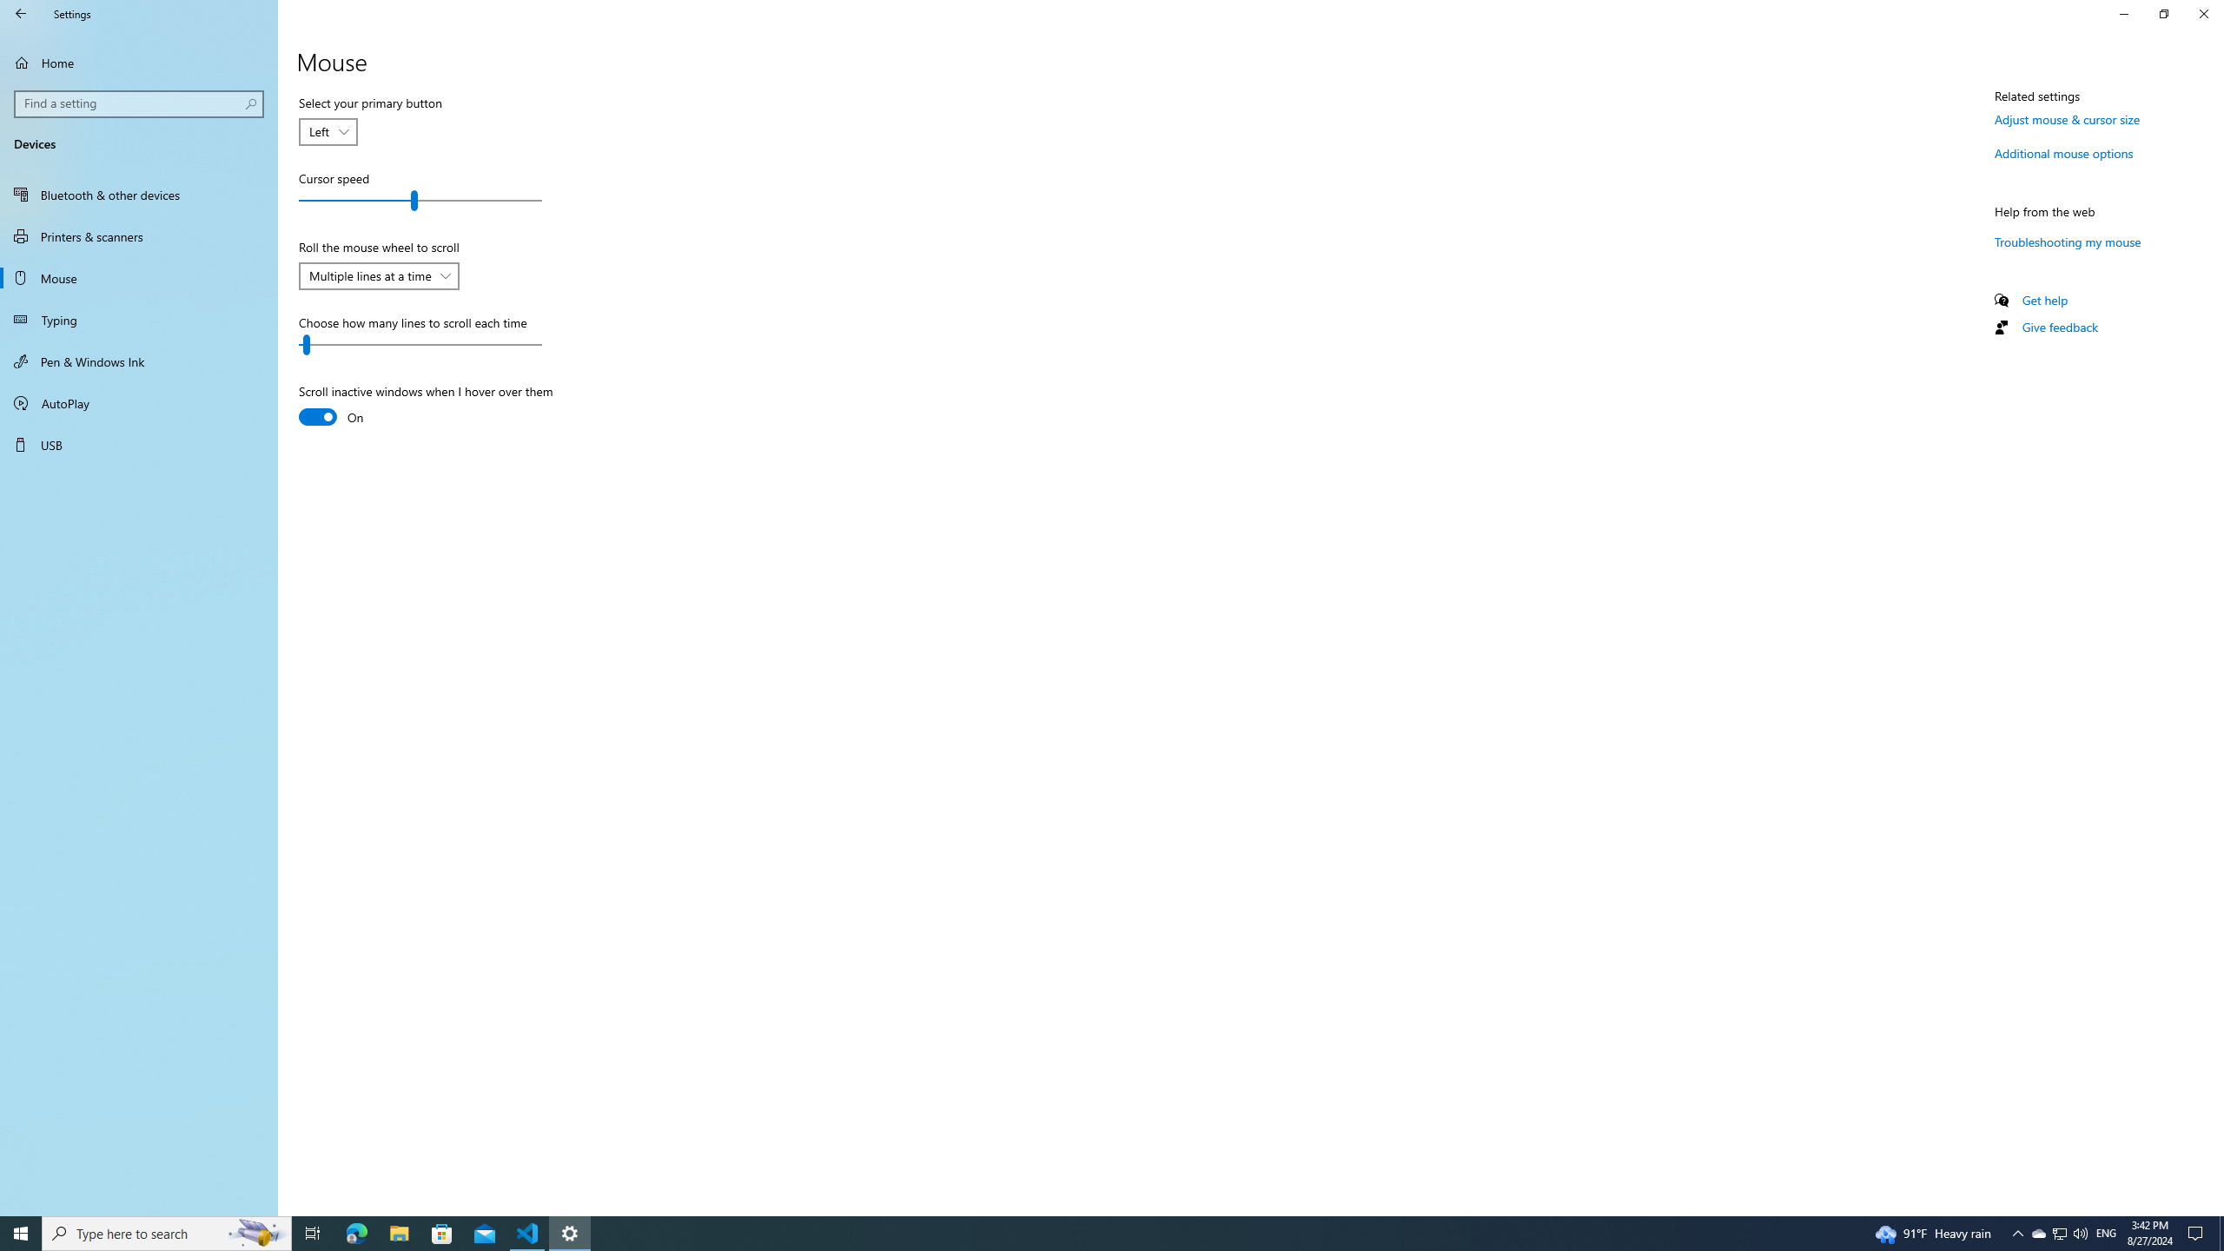 The image size is (2224, 1251). I want to click on Mouse, so click(139, 278).